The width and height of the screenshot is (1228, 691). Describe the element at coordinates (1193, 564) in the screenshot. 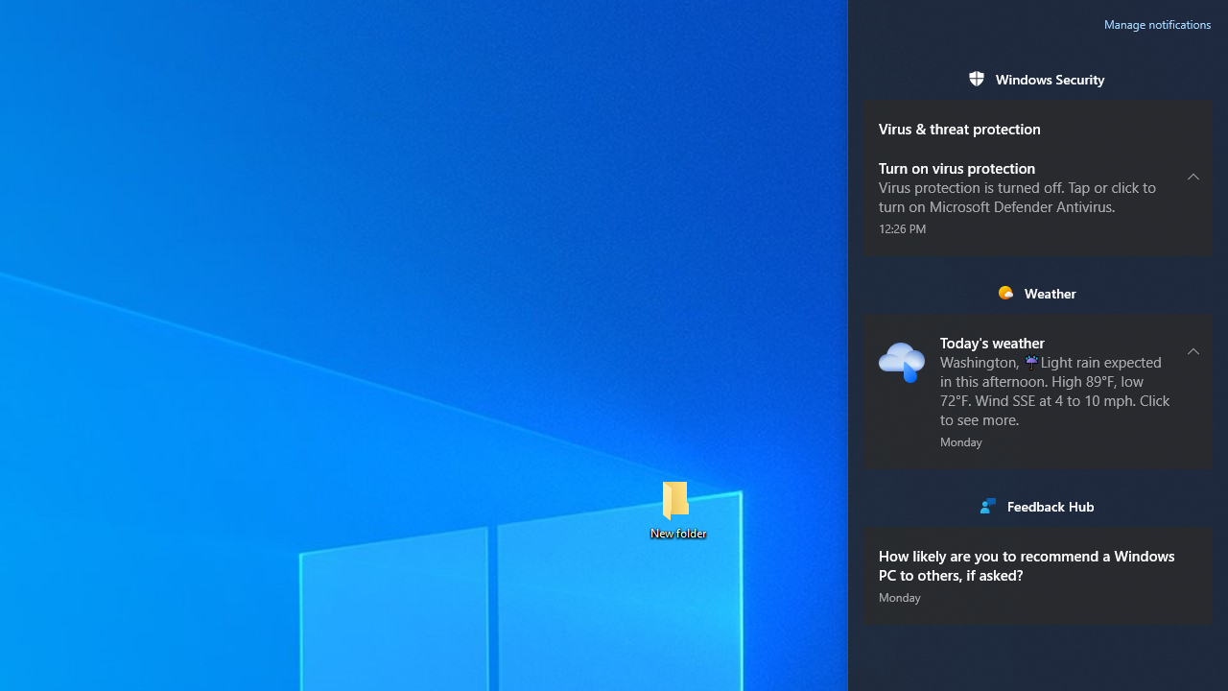

I see `Settings for this notification` at that location.